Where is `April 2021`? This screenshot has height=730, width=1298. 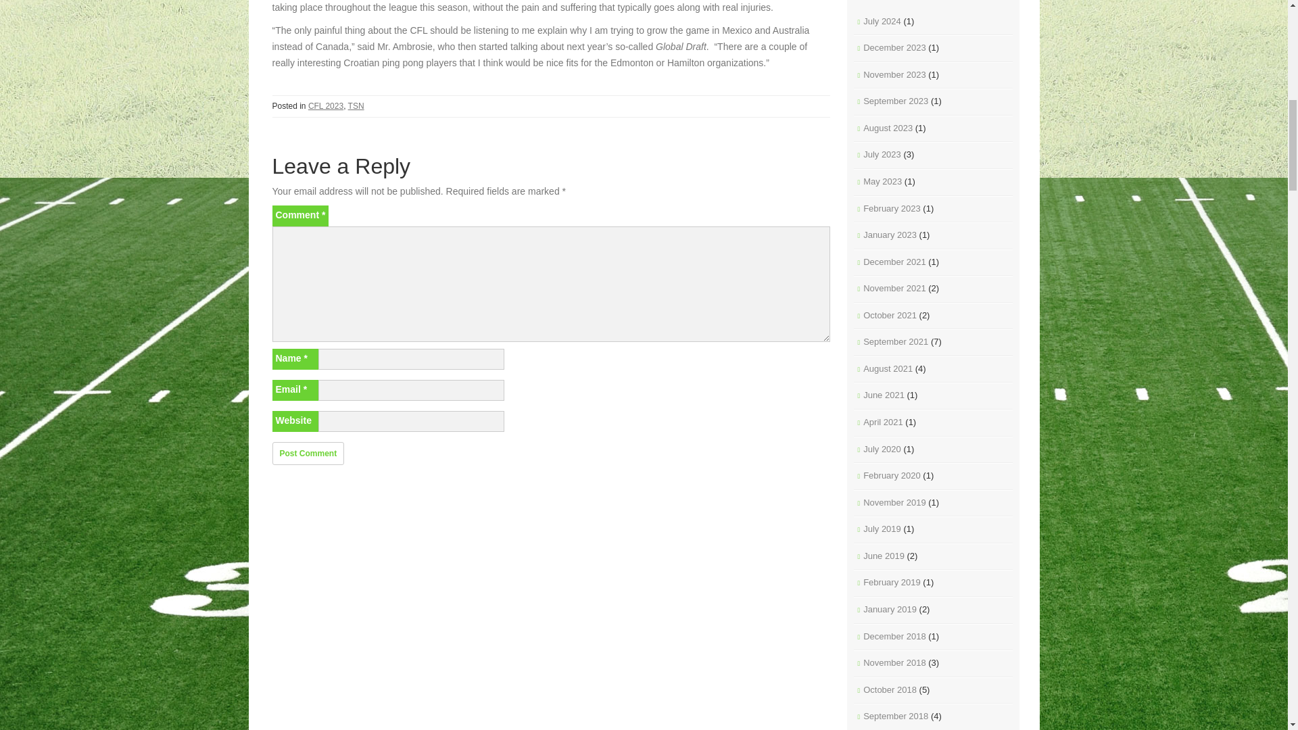 April 2021 is located at coordinates (883, 422).